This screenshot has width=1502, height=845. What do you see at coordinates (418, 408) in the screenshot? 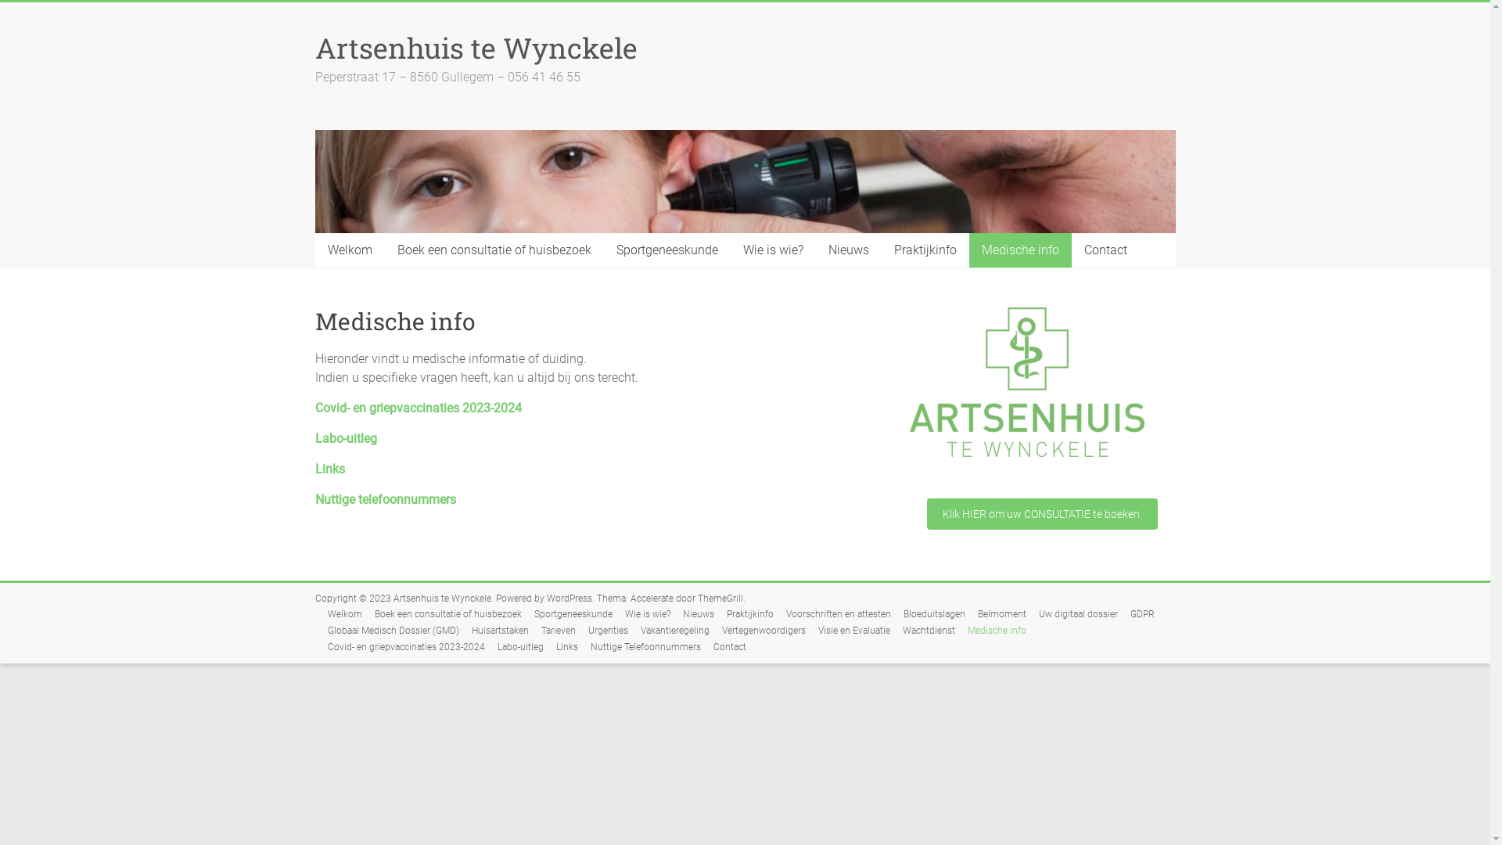
I see `Covid- en griepvaccinaties 2023-2024` at bounding box center [418, 408].